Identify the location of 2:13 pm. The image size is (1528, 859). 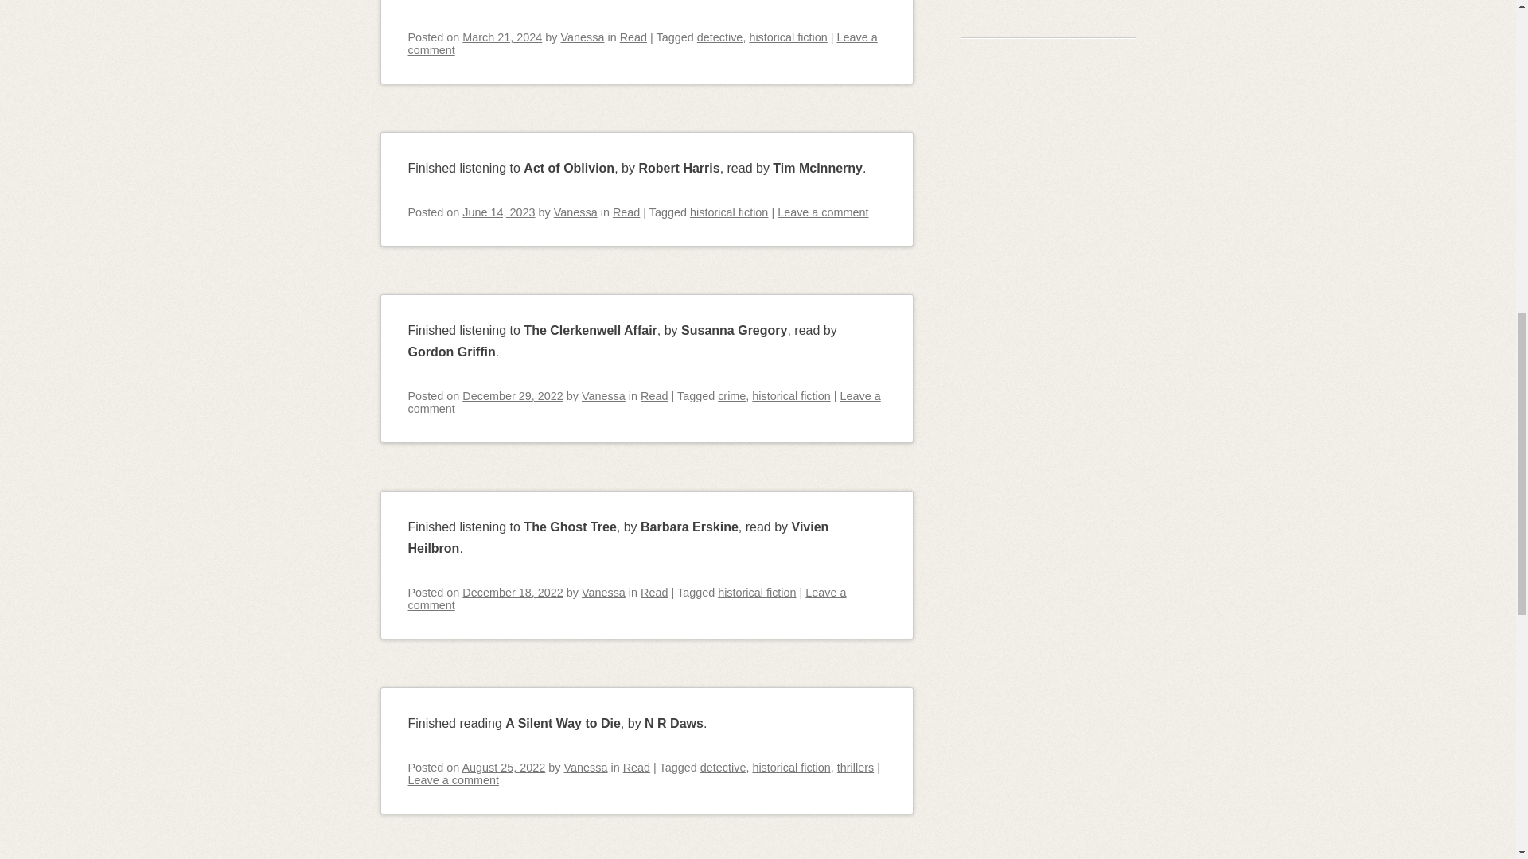
(513, 396).